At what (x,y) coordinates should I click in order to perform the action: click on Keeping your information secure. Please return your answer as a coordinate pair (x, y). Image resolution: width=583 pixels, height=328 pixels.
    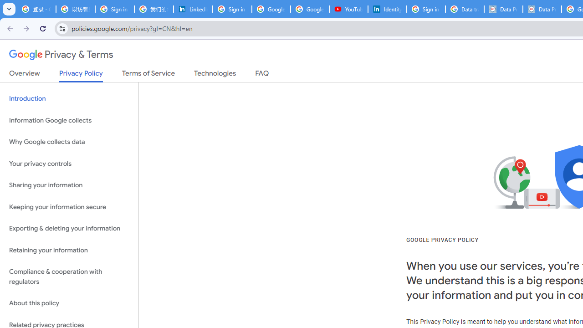
    Looking at the image, I should click on (69, 207).